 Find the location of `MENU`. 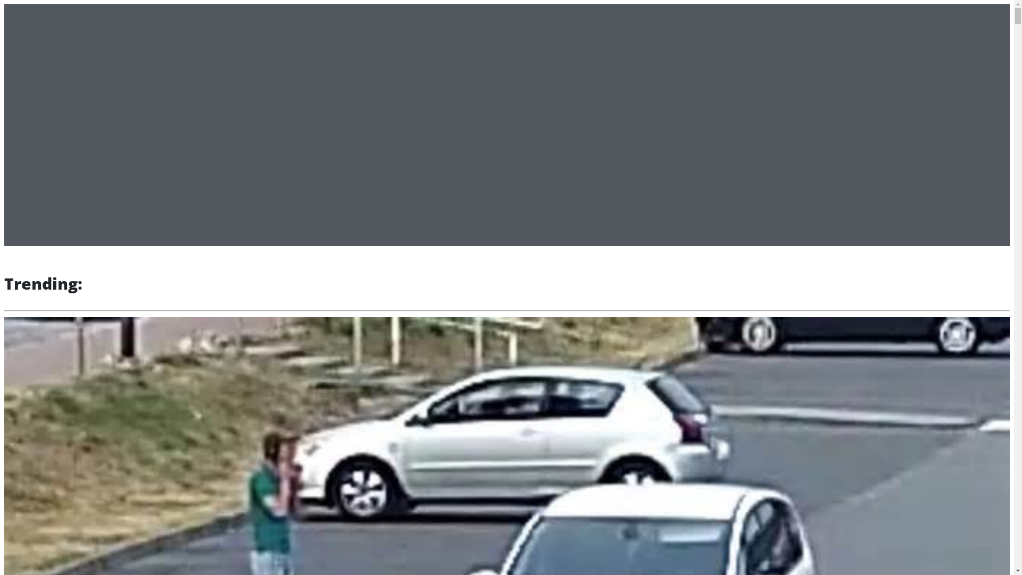

MENU is located at coordinates (111, 16).